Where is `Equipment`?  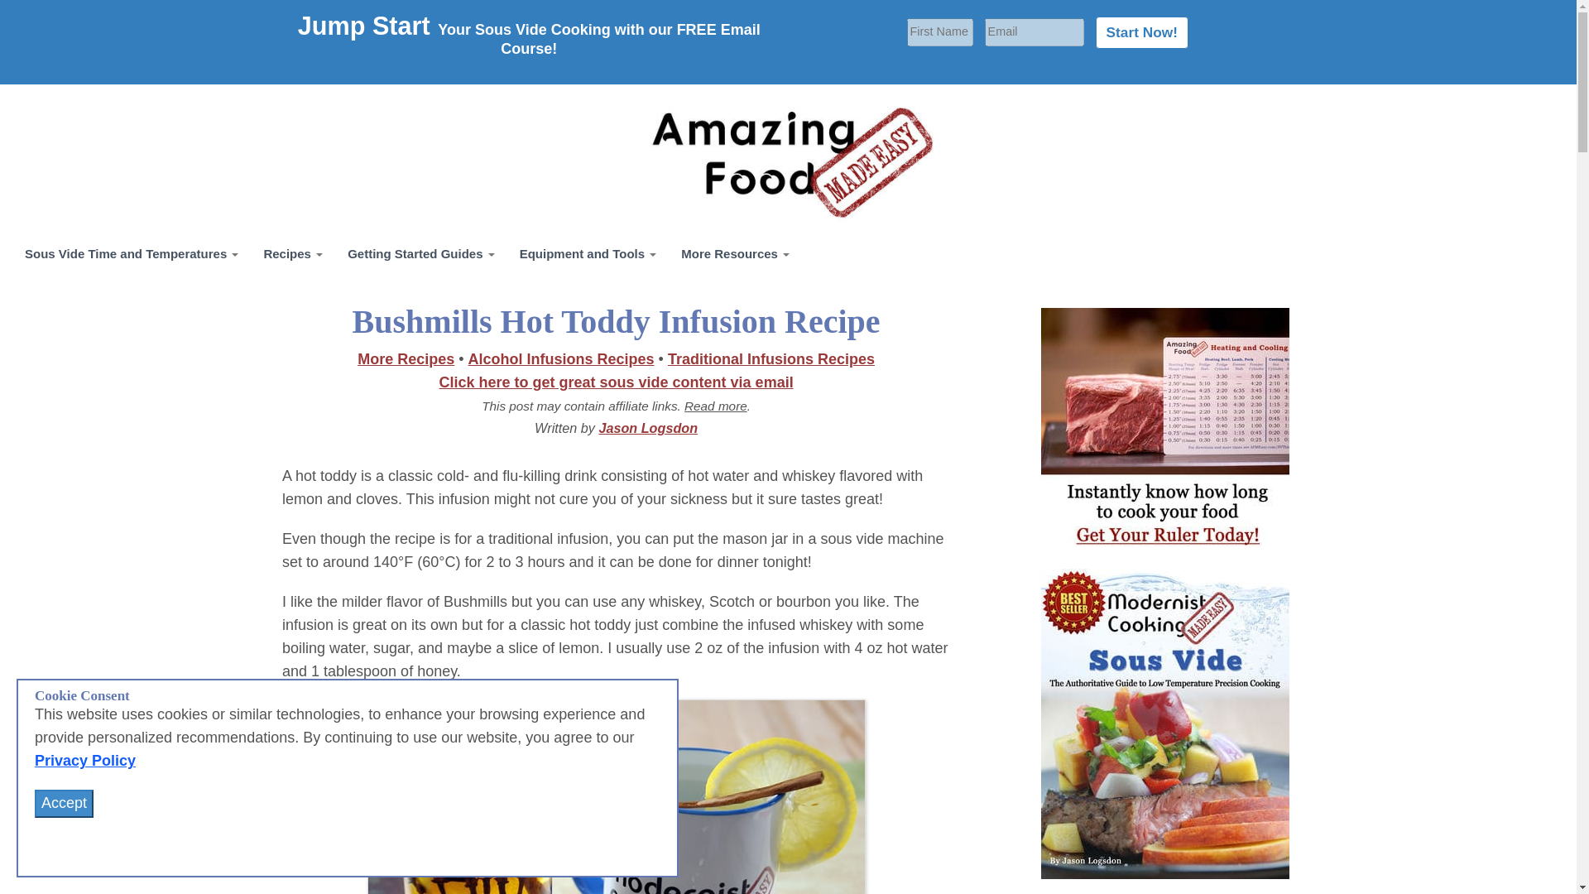
Equipment is located at coordinates (588, 253).